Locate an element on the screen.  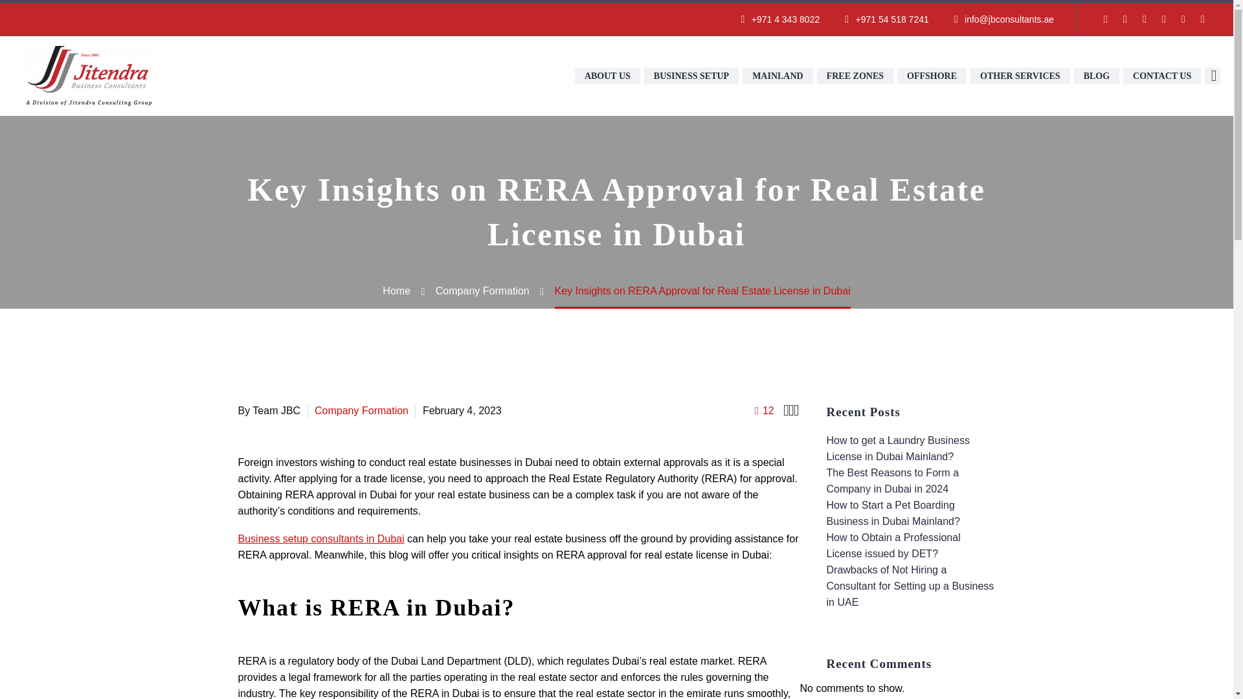
YouTube is located at coordinates (1183, 19).